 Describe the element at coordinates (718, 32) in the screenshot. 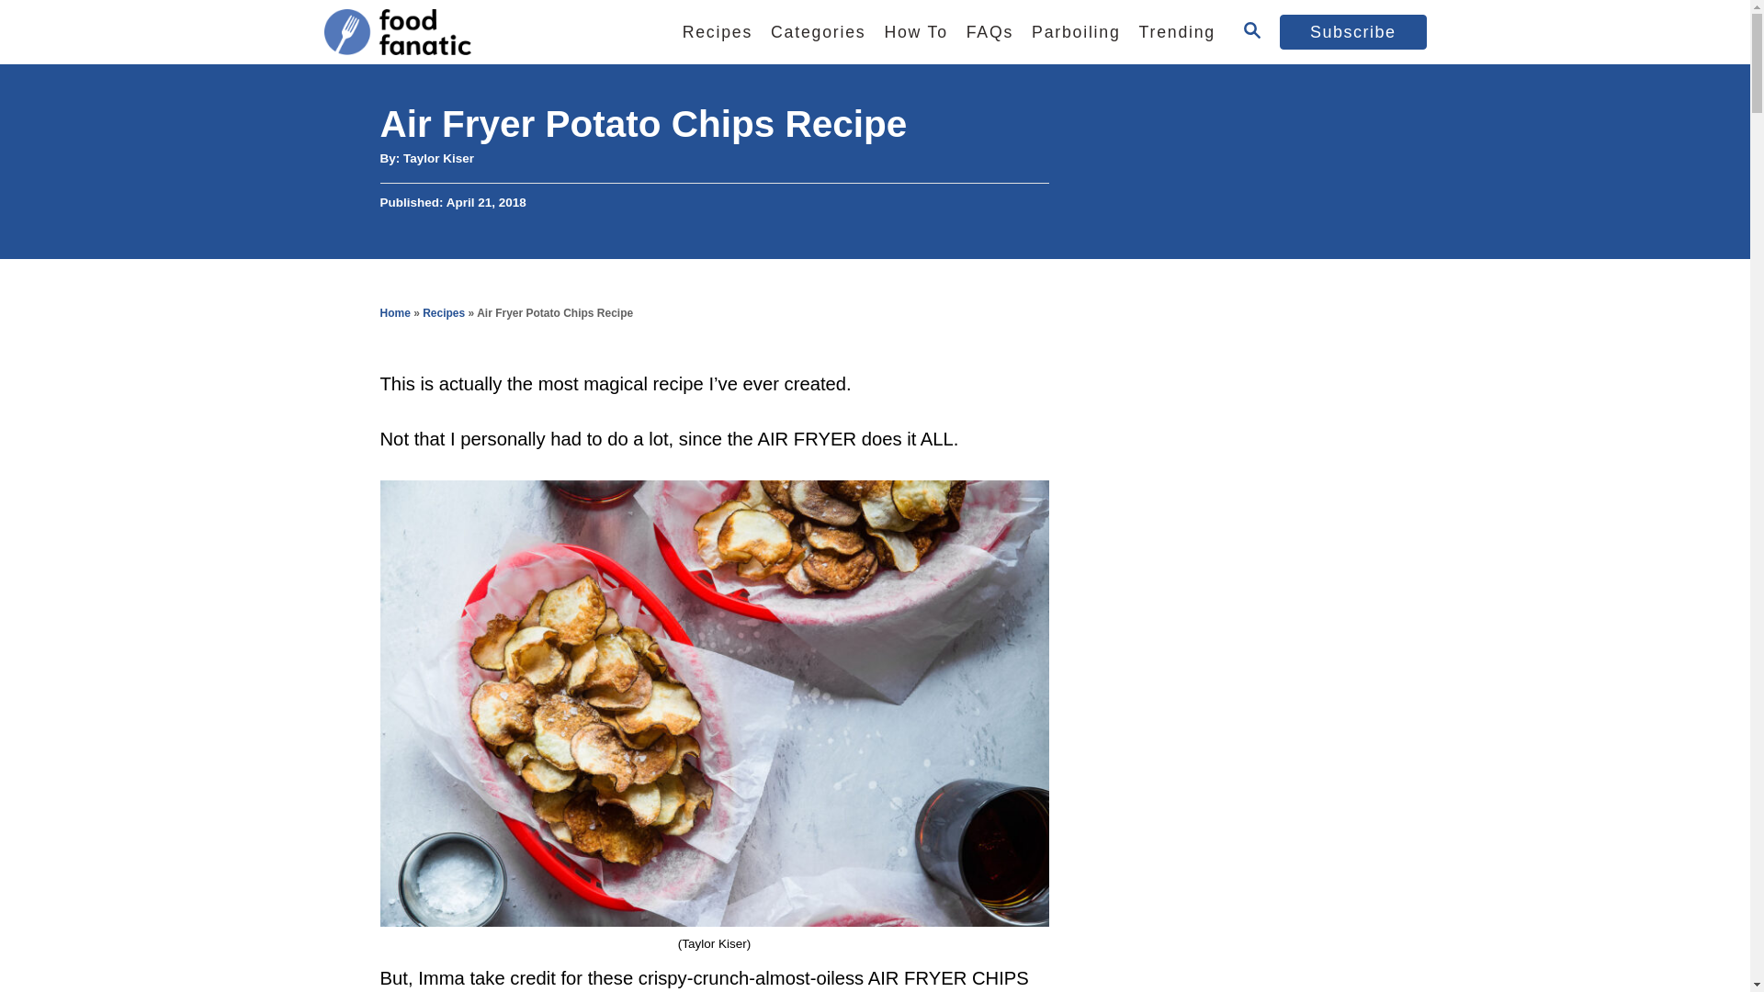

I see `Recipes` at that location.